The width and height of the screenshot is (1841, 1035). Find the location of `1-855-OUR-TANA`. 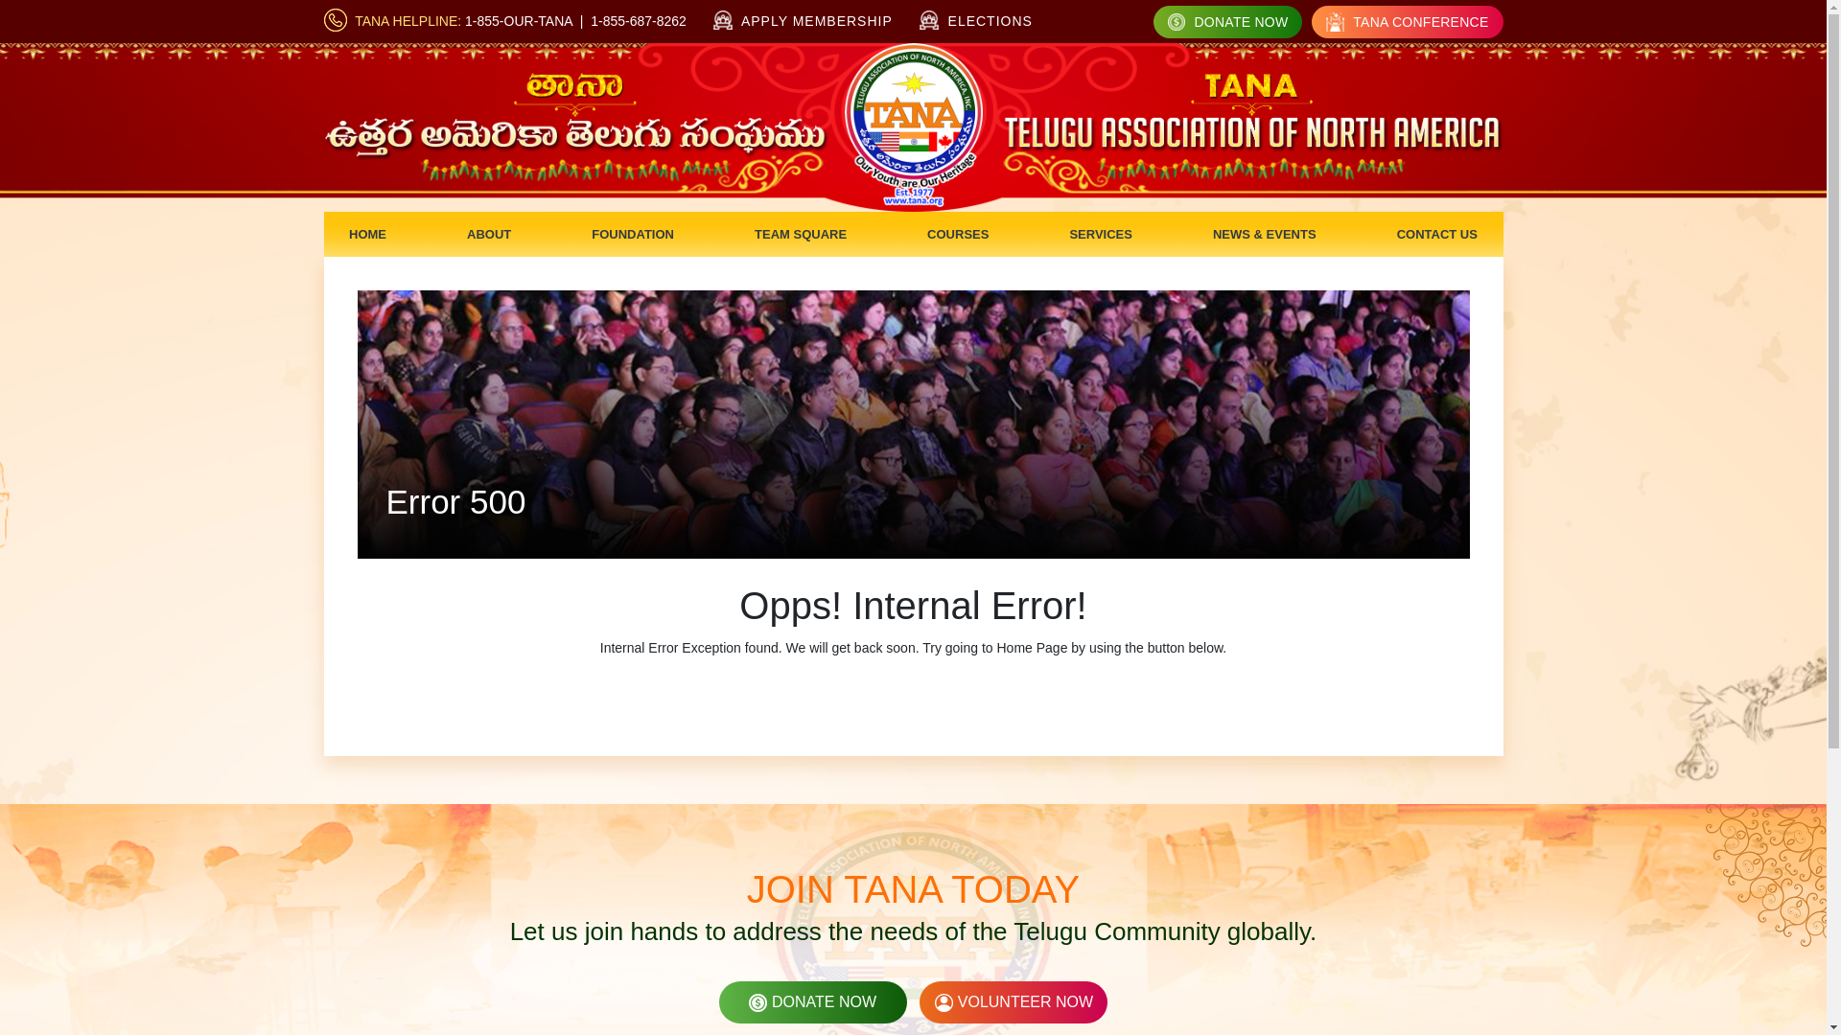

1-855-OUR-TANA is located at coordinates (519, 21).